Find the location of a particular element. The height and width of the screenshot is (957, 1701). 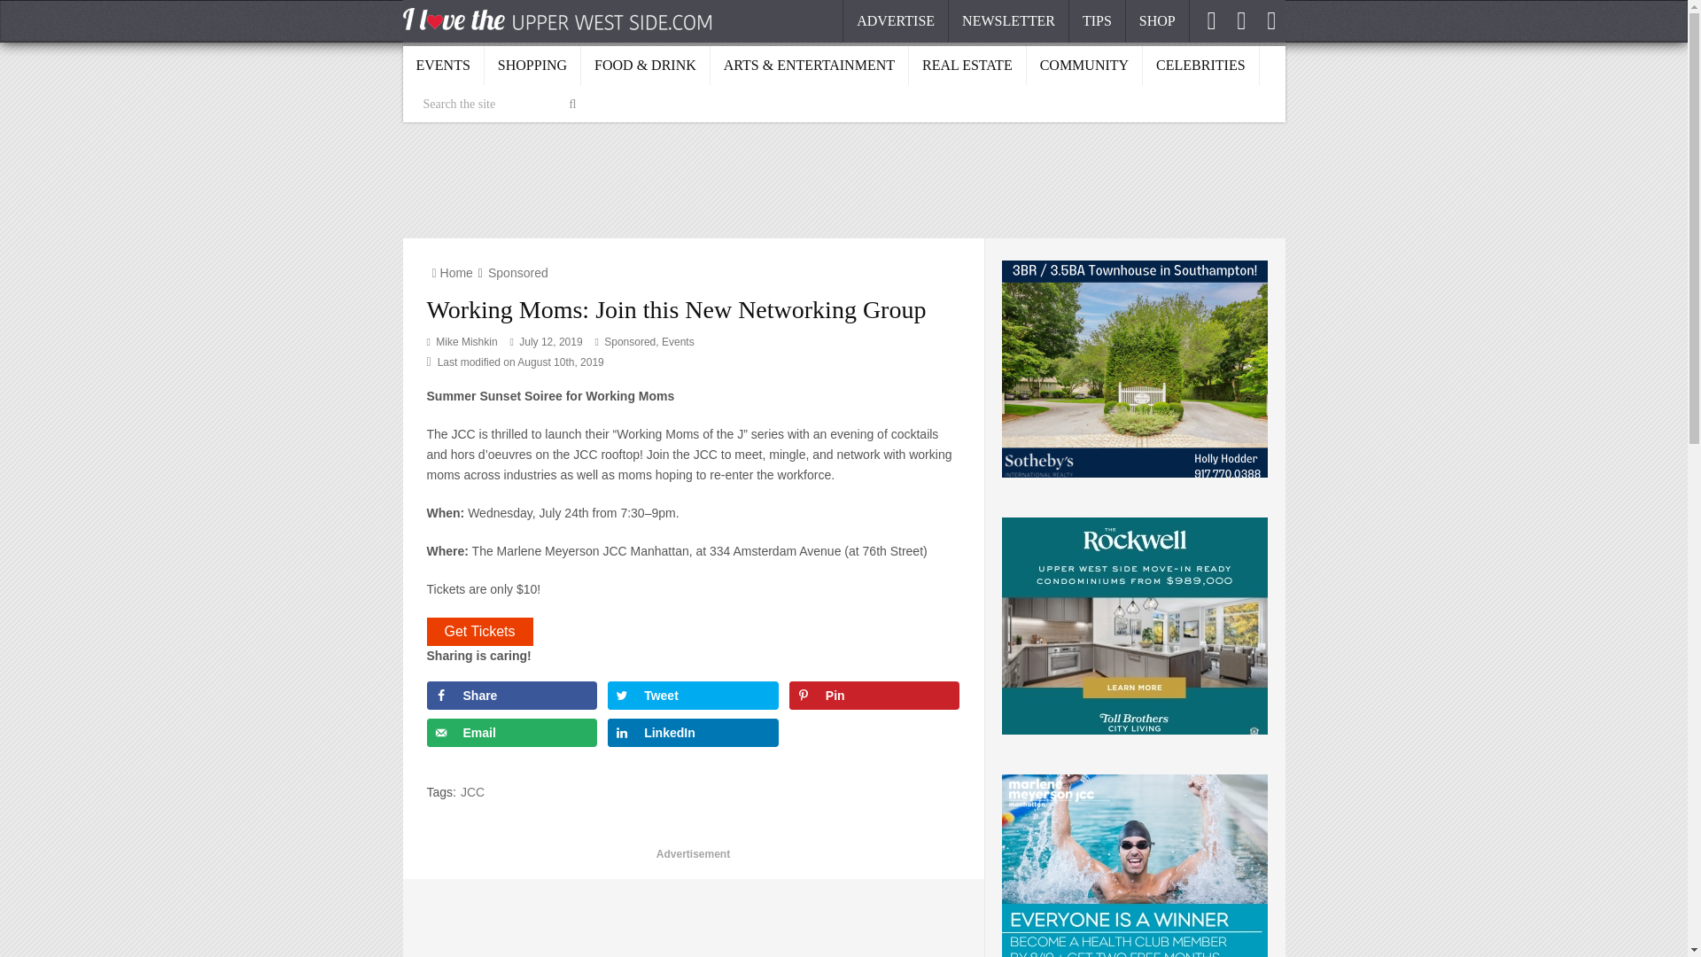

SHOP is located at coordinates (1157, 21).